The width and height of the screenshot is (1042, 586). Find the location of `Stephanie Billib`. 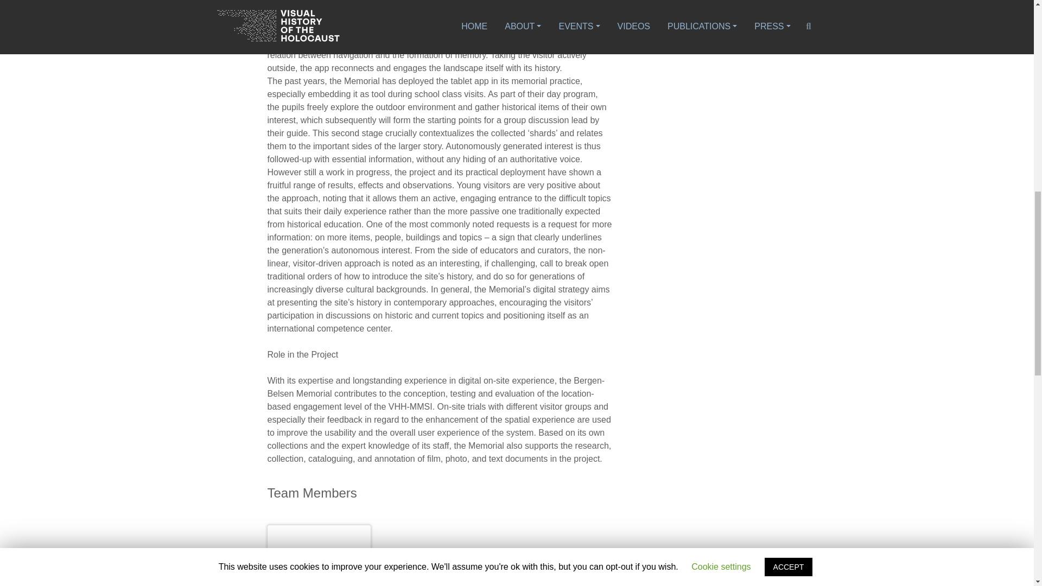

Stephanie Billib is located at coordinates (319, 556).